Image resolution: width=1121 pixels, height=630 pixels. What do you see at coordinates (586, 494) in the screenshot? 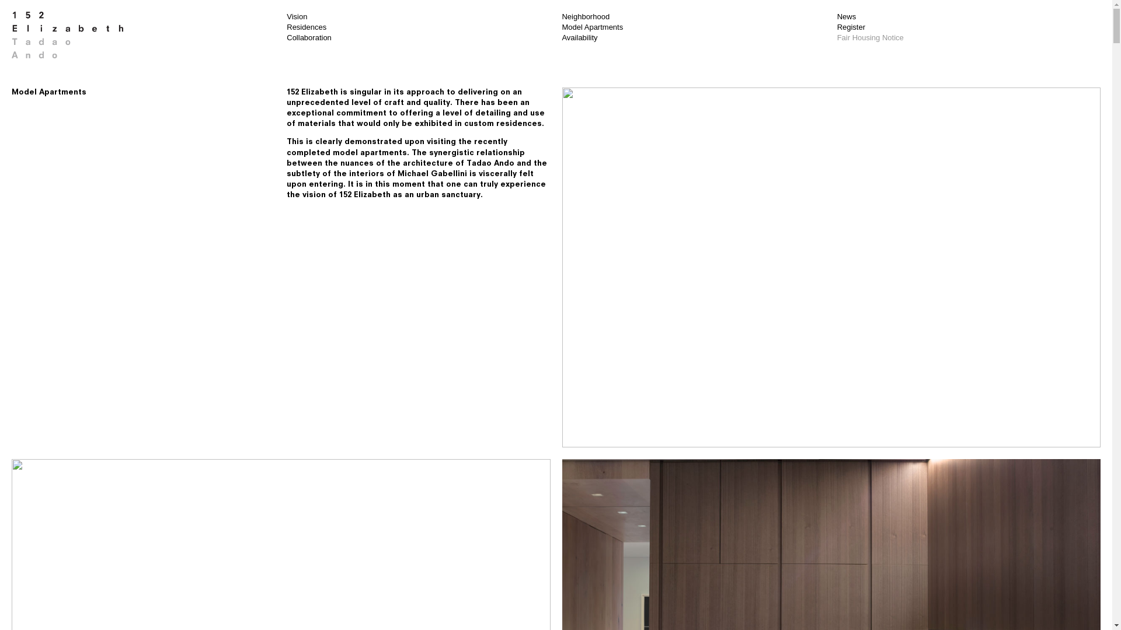
I see `Neighborhood` at bounding box center [586, 494].